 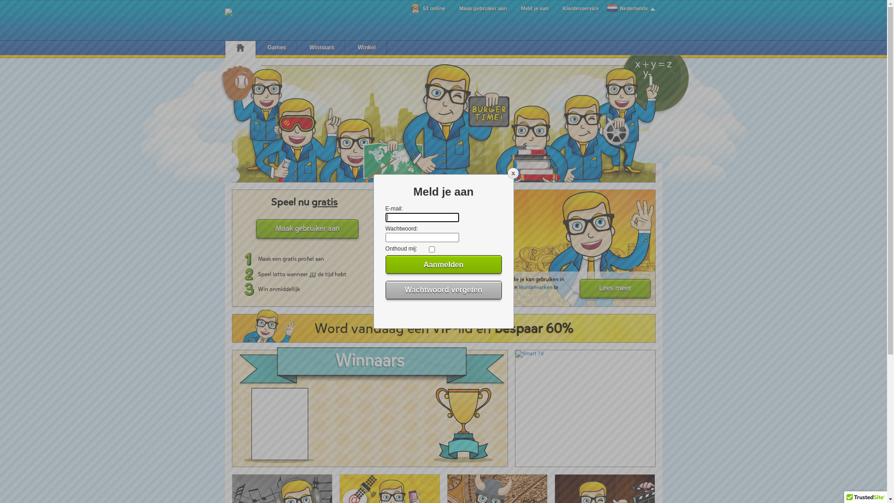 I want to click on Word vandaag een VIP-lid en bespaar 60%, so click(x=444, y=328).